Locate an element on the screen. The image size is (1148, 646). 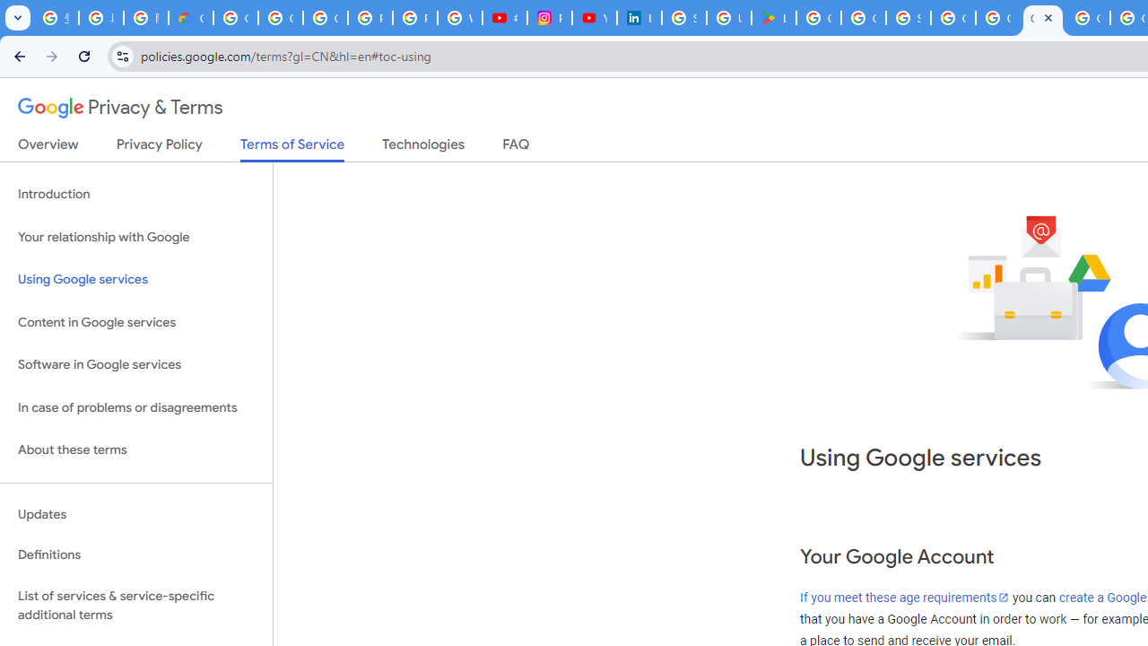
Content in Google services is located at coordinates (136, 321).